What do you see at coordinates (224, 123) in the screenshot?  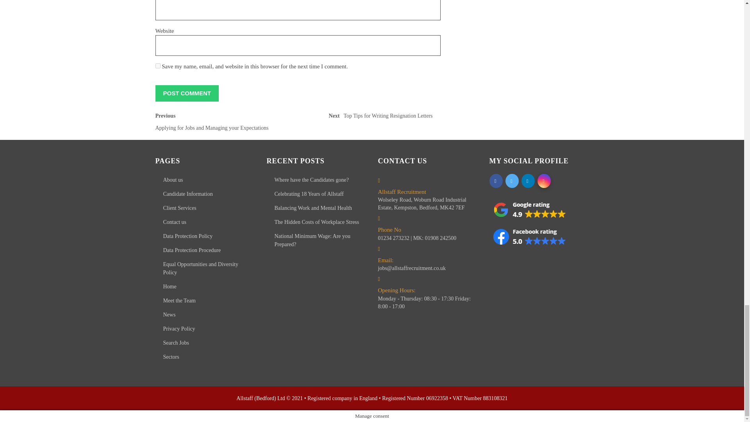 I see `Post Comment` at bounding box center [224, 123].